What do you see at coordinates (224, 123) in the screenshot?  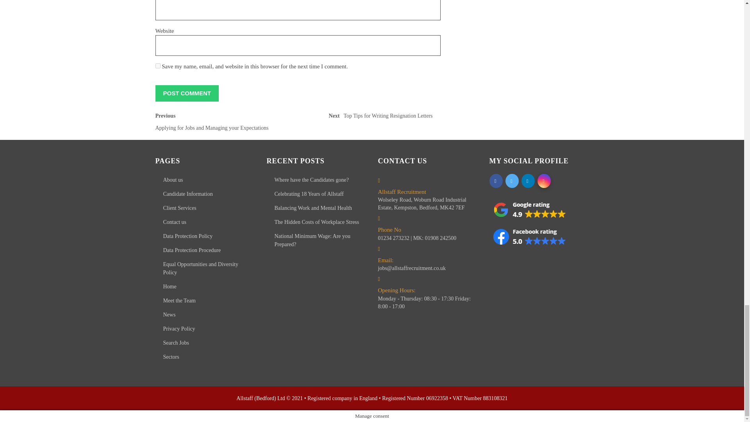 I see `Post Comment` at bounding box center [224, 123].